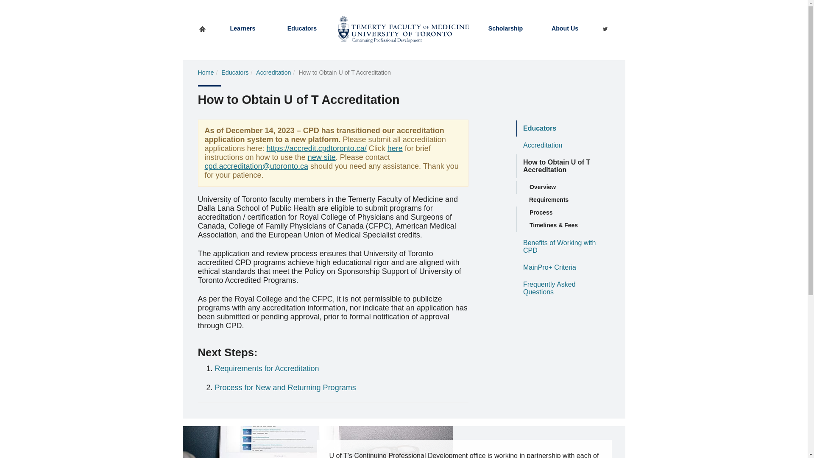 The height and width of the screenshot is (458, 814). I want to click on Accreditation, so click(563, 145).